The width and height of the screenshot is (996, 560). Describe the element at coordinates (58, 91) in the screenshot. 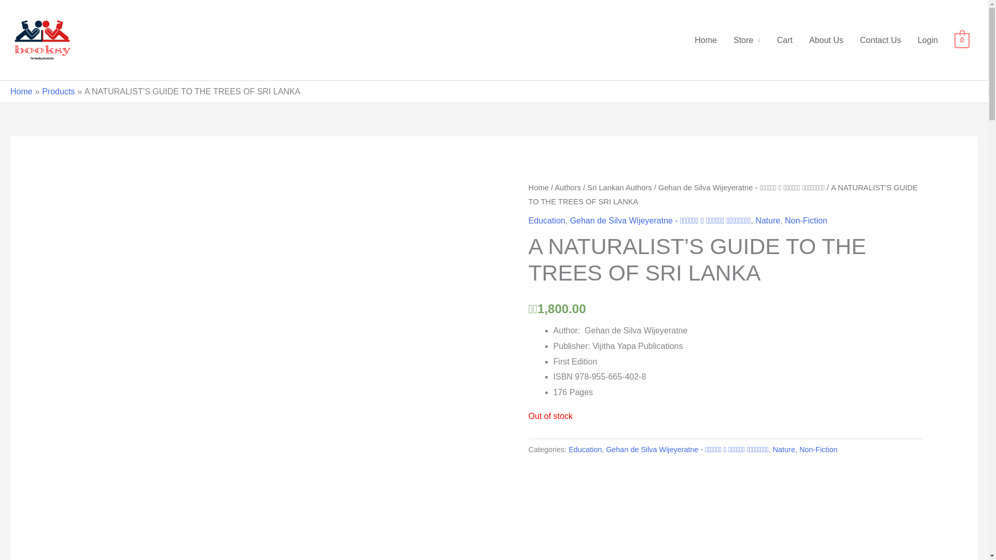

I see `Products` at that location.